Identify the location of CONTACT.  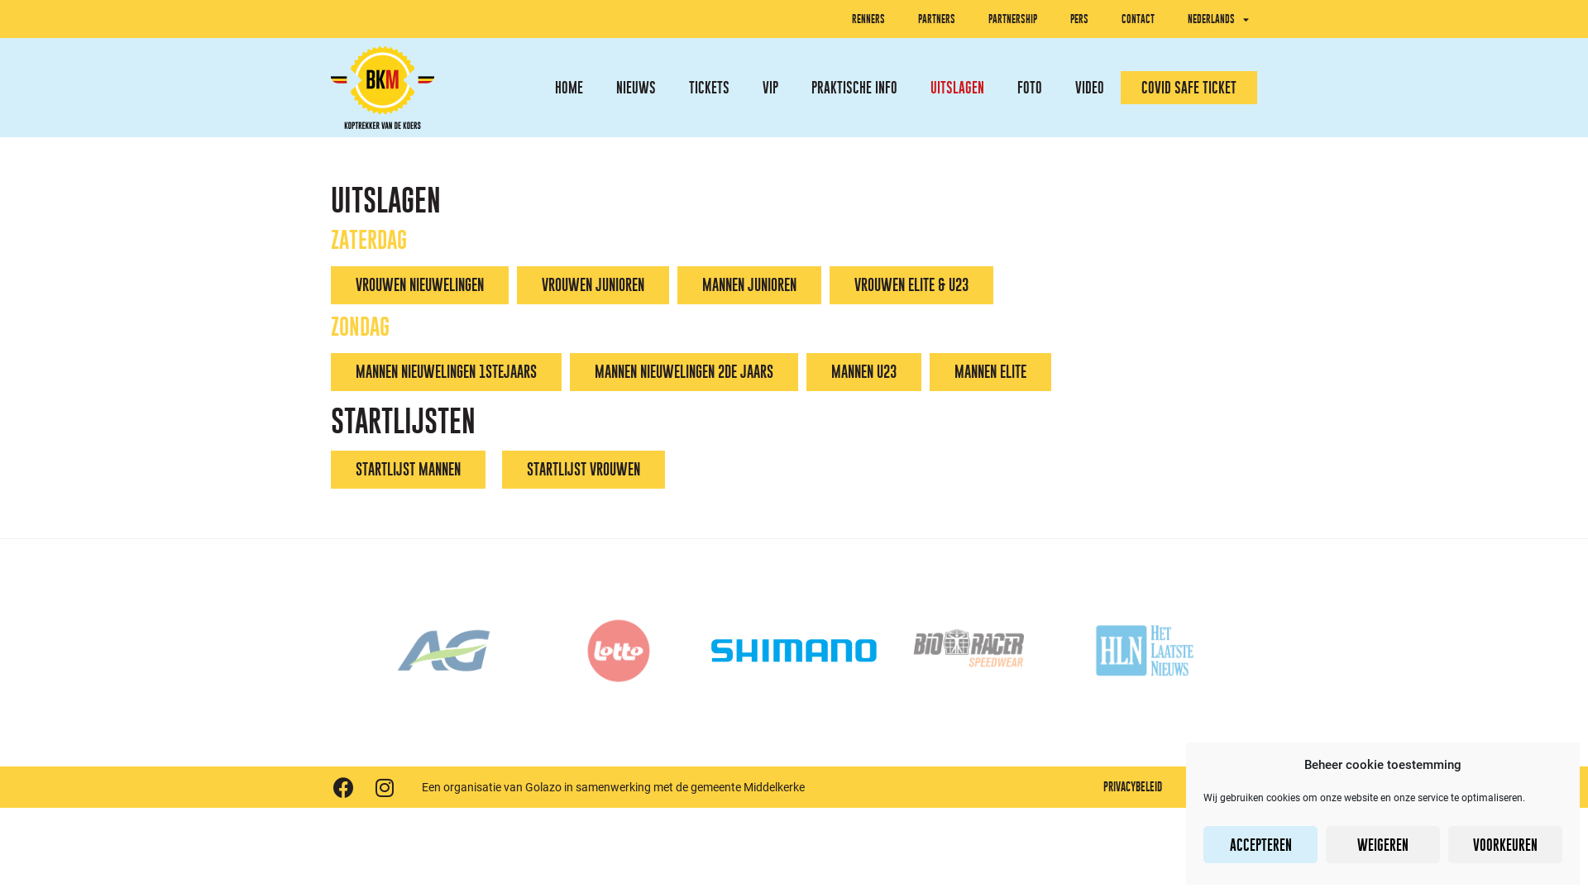
(1138, 19).